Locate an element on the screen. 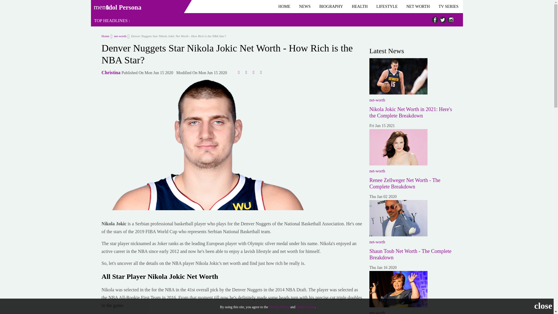  NEWS is located at coordinates (305, 6).